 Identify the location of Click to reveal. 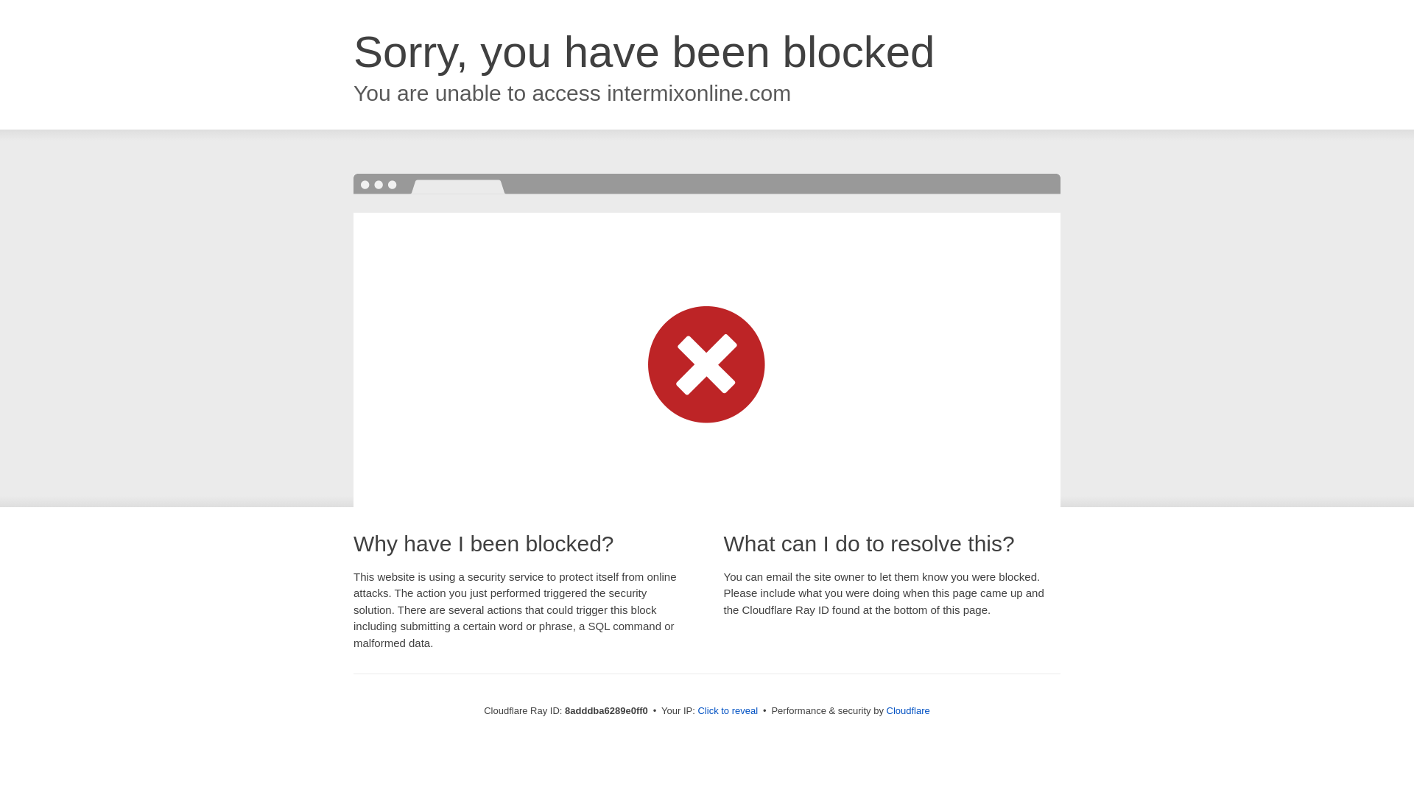
(728, 711).